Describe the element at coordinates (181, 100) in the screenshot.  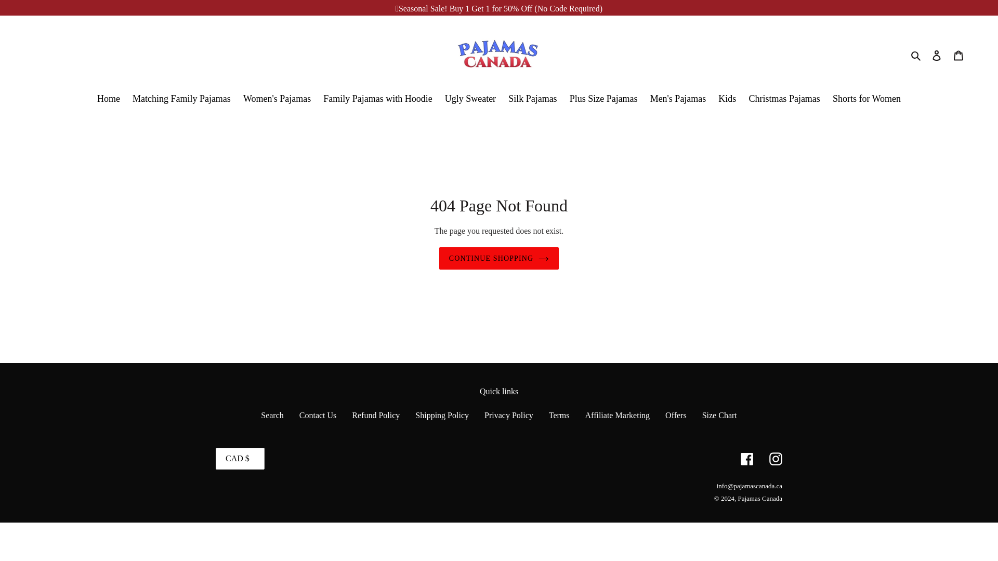
I see `Matching Family Pajamas` at that location.